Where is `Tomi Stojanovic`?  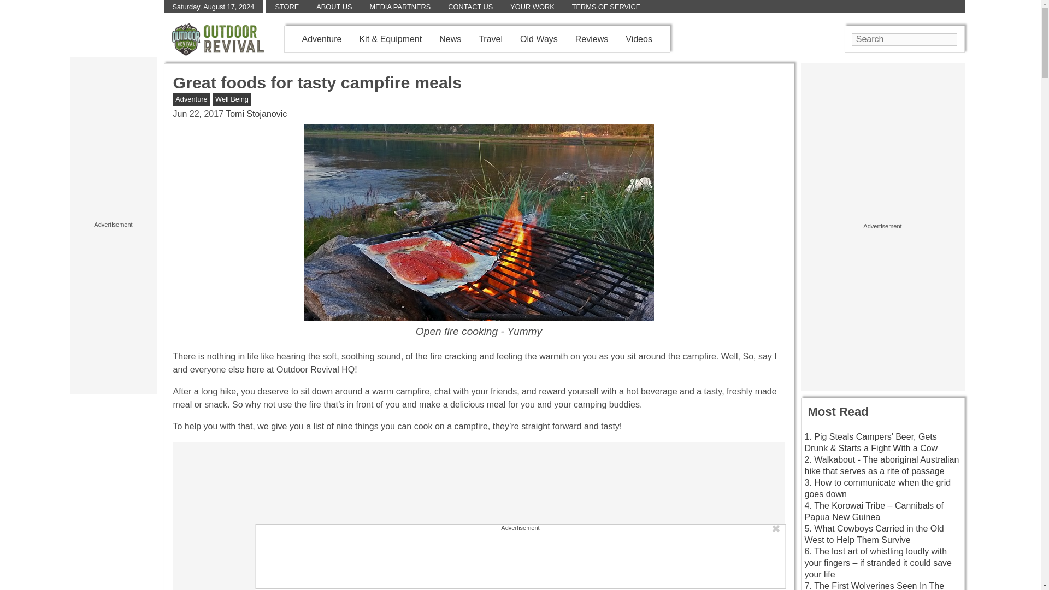
Tomi Stojanovic is located at coordinates (256, 114).